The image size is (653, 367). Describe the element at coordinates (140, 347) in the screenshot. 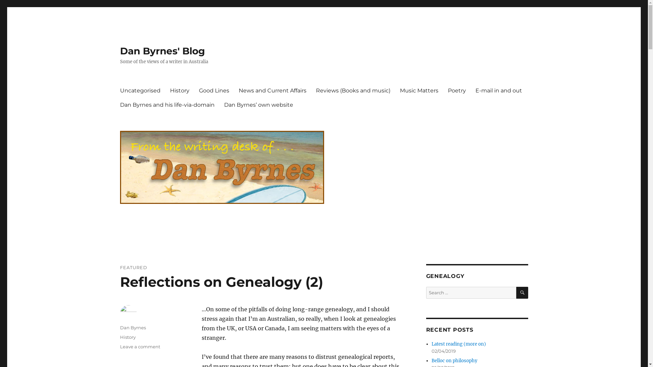

I see `Leave a comment
on Reflections on Genealogy (2)` at that location.